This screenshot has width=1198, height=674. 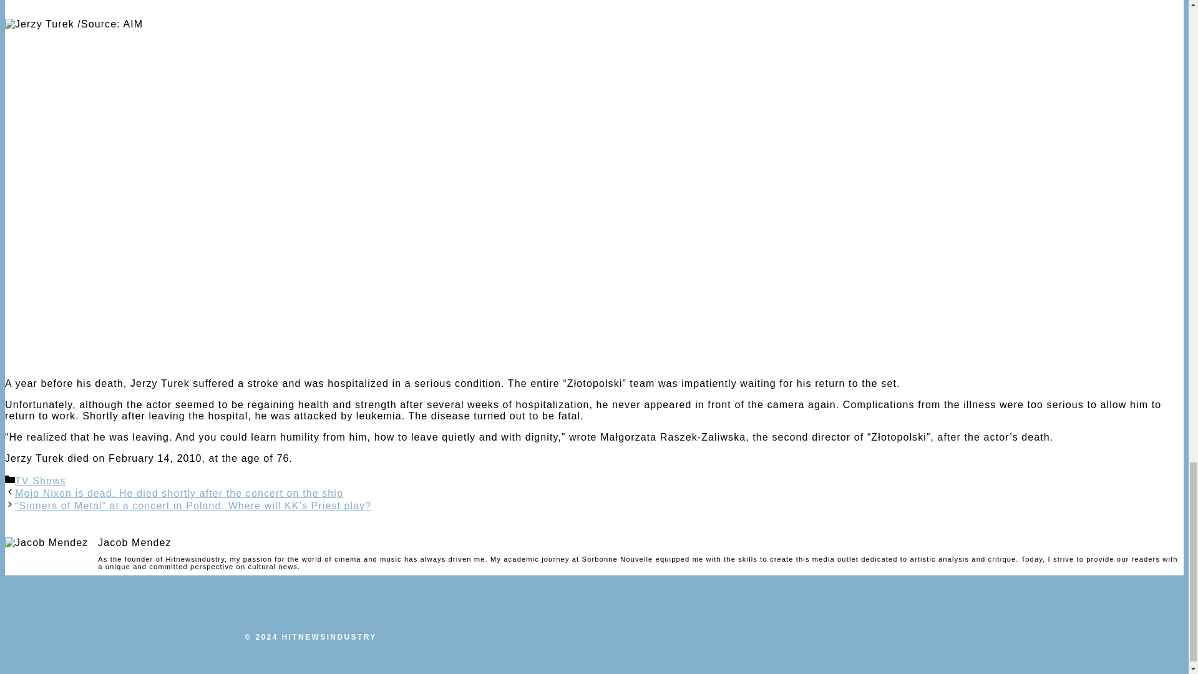 I want to click on TV Shows, so click(x=40, y=481).